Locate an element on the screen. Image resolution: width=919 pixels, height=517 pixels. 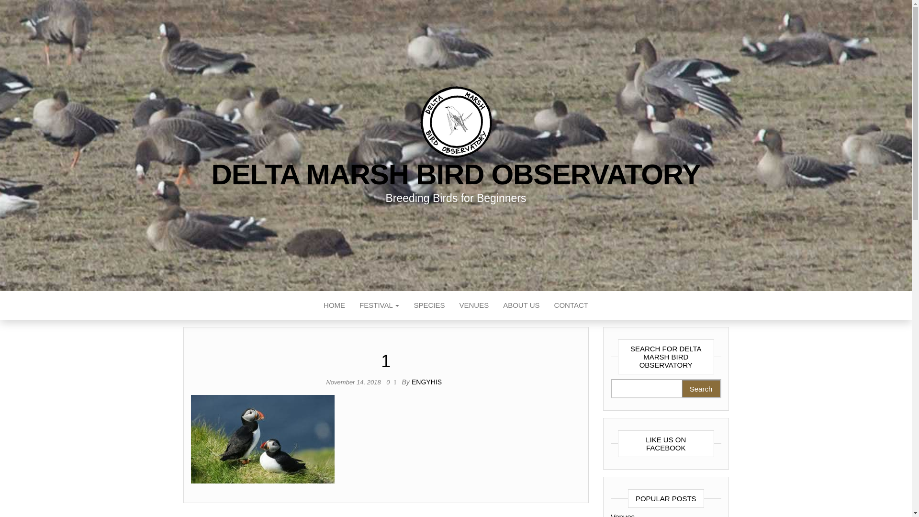
HOME is located at coordinates (334, 305).